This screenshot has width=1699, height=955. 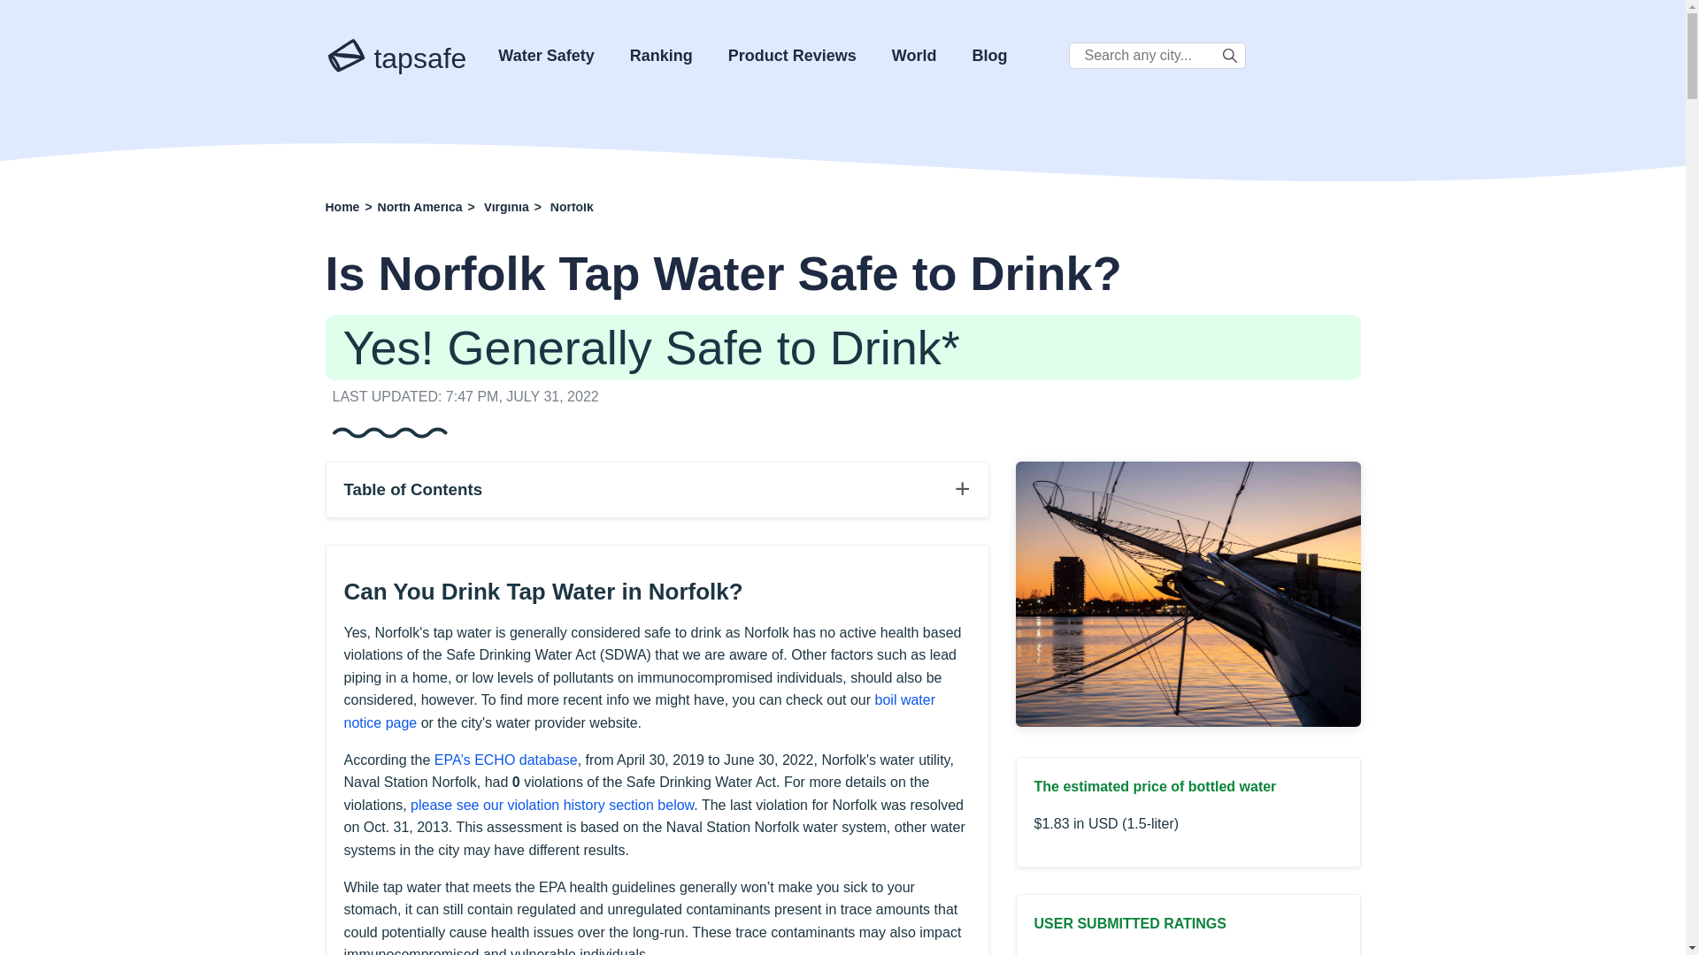 What do you see at coordinates (343, 206) in the screenshot?
I see `Home` at bounding box center [343, 206].